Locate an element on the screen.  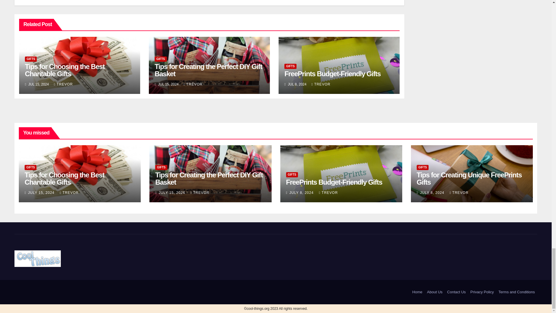
Permalink to: FreePrints Budget-Friendly Gifts is located at coordinates (334, 182).